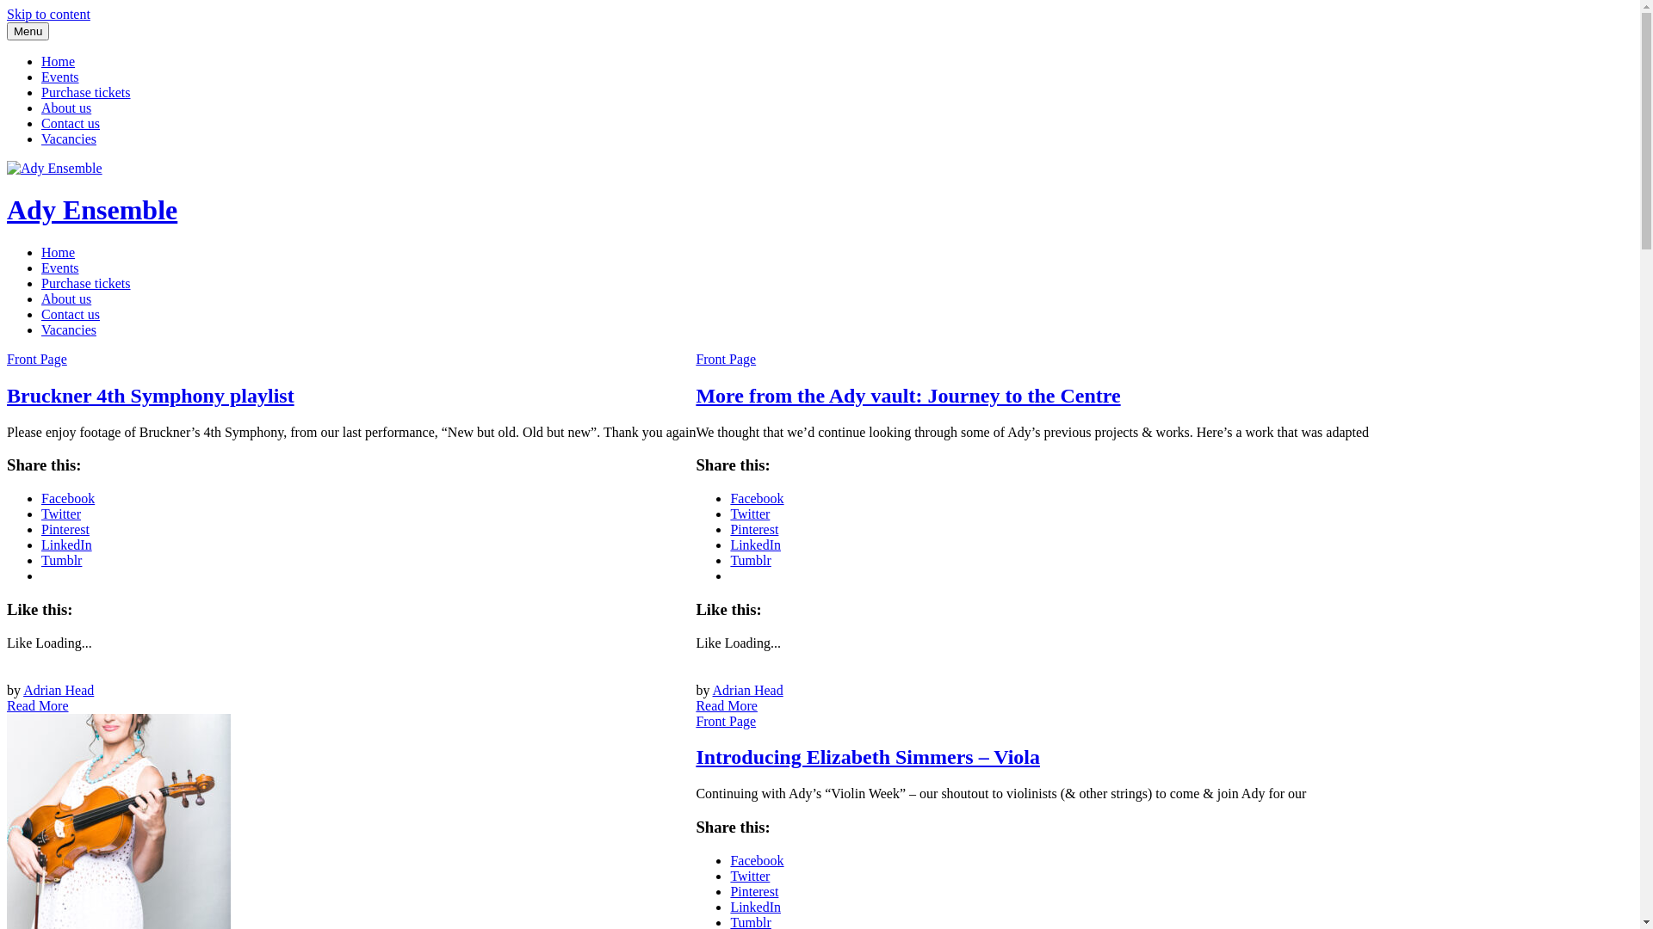 The width and height of the screenshot is (1653, 929). I want to click on Events, so click(60, 77).